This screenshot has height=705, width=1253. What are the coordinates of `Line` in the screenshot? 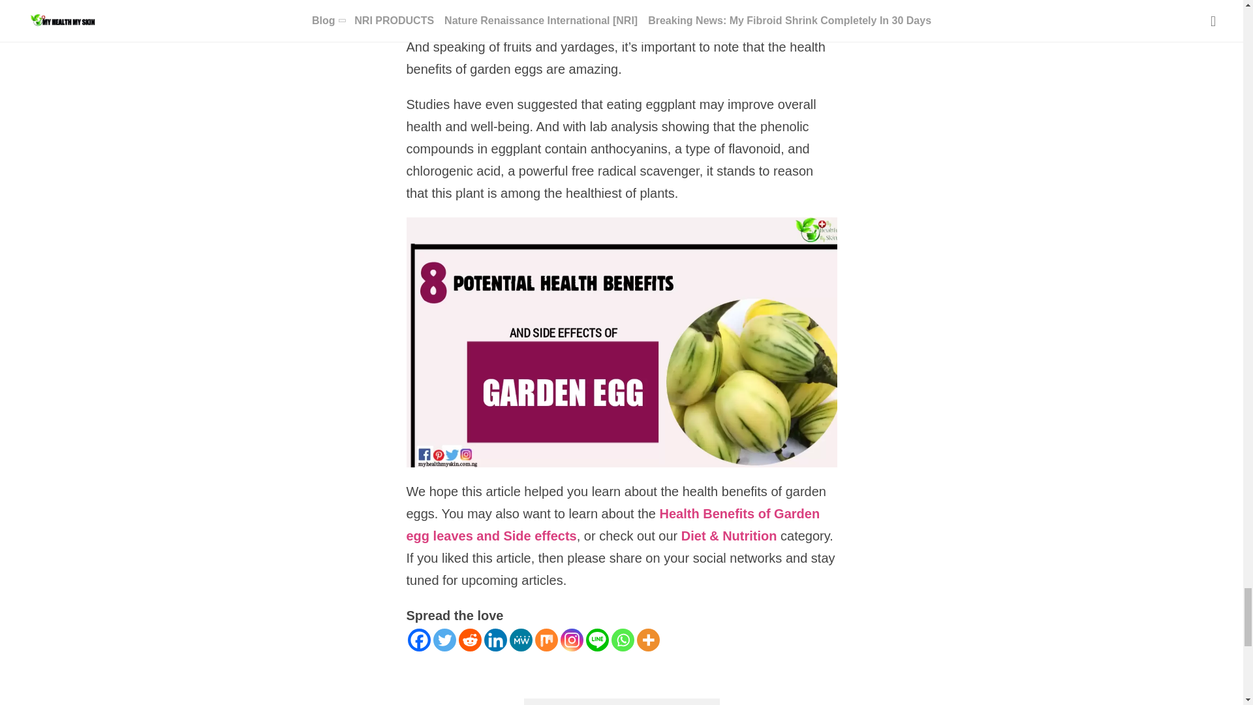 It's located at (598, 640).